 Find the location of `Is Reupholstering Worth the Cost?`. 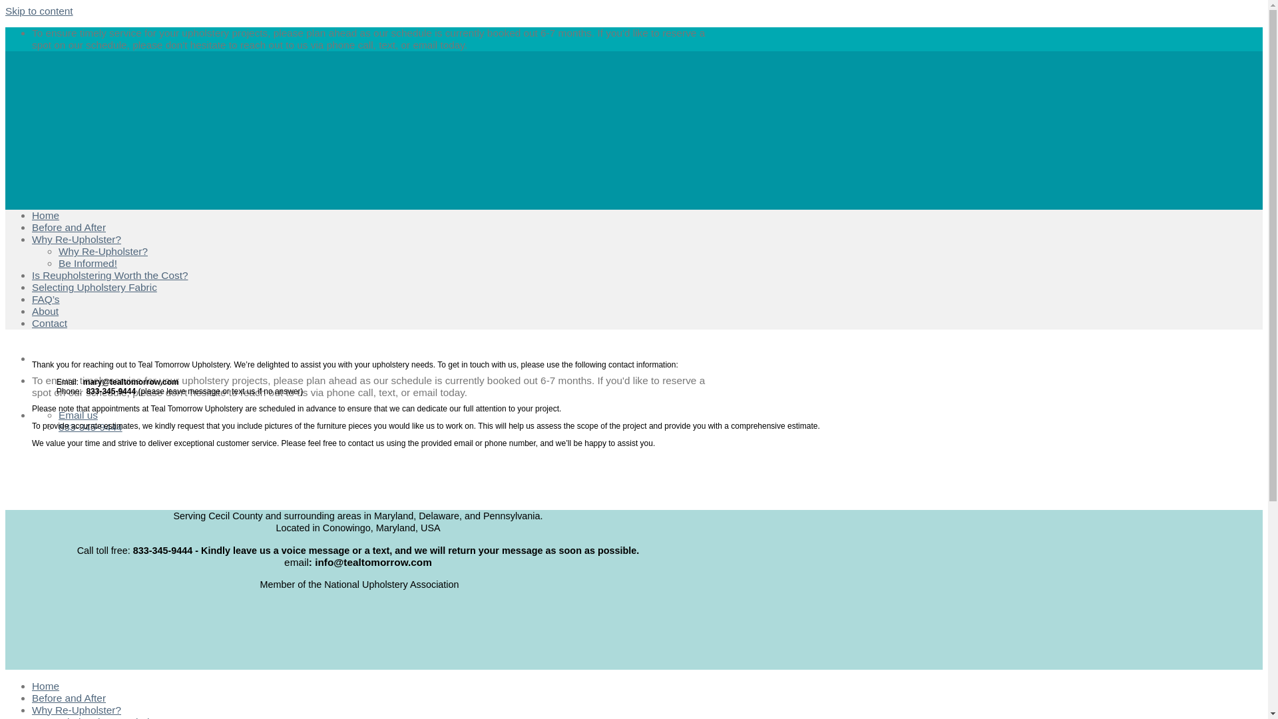

Is Reupholstering Worth the Cost? is located at coordinates (110, 718).